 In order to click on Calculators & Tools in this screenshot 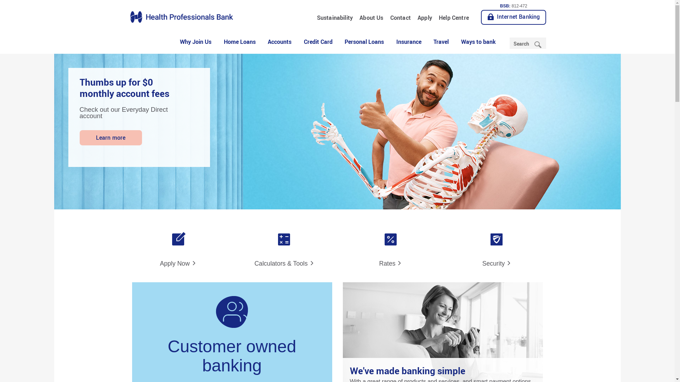, I will do `click(284, 246)`.